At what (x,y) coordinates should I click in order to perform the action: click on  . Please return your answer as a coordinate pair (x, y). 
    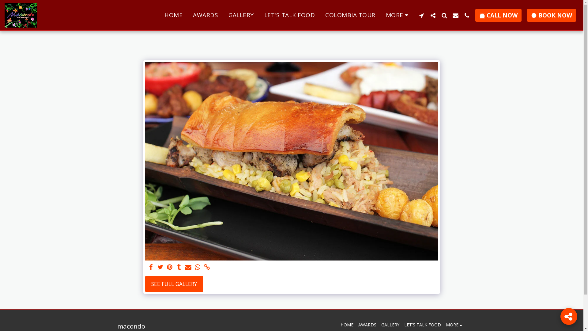
    Looking at the image, I should click on (160, 267).